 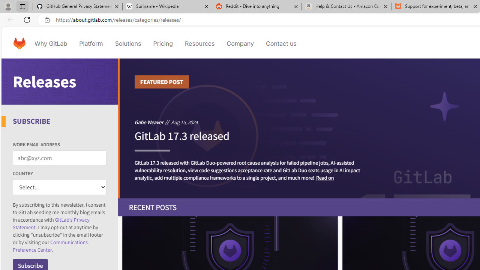 What do you see at coordinates (60, 187) in the screenshot?
I see `COUNTRY` at bounding box center [60, 187].